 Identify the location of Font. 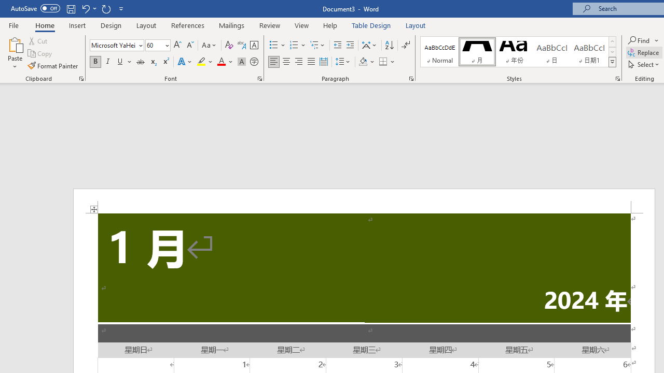
(116, 46).